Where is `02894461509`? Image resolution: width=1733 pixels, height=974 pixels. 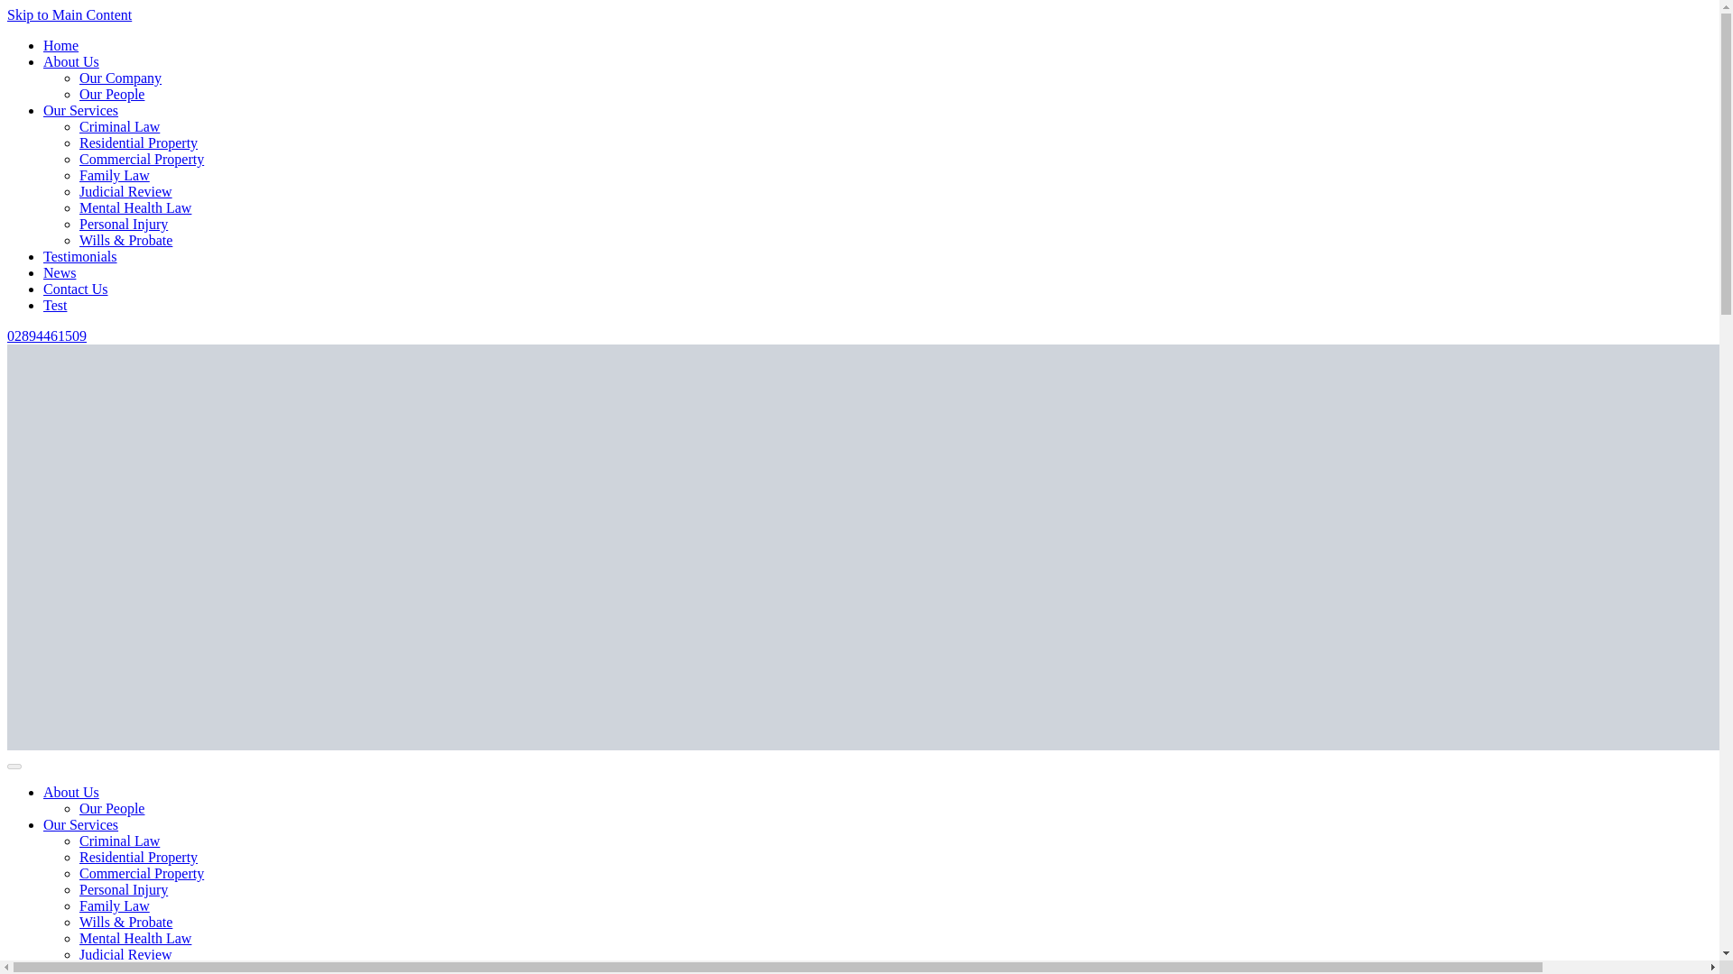 02894461509 is located at coordinates (47, 335).